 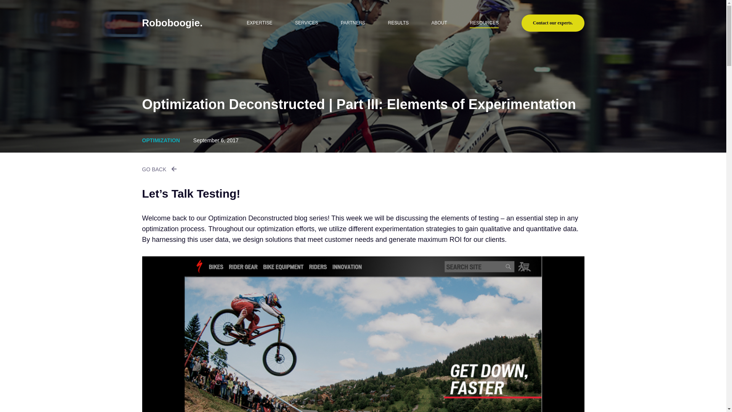 What do you see at coordinates (159, 169) in the screenshot?
I see `GO BACK` at bounding box center [159, 169].